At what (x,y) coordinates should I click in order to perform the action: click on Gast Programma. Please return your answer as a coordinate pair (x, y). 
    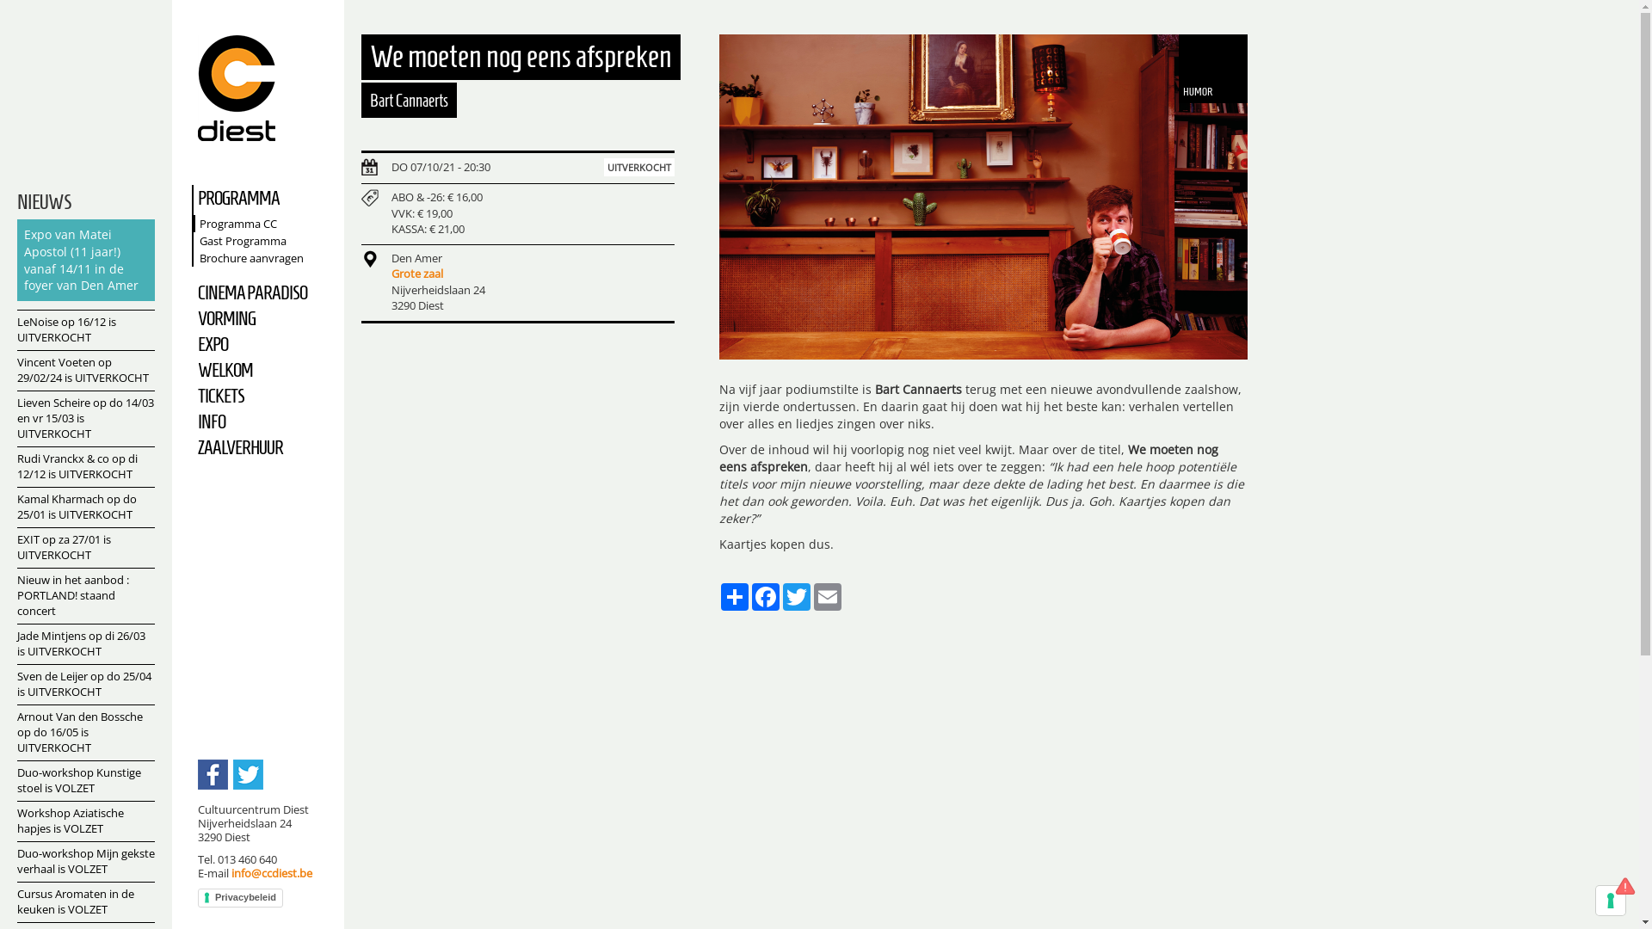
    Looking at the image, I should click on (265, 241).